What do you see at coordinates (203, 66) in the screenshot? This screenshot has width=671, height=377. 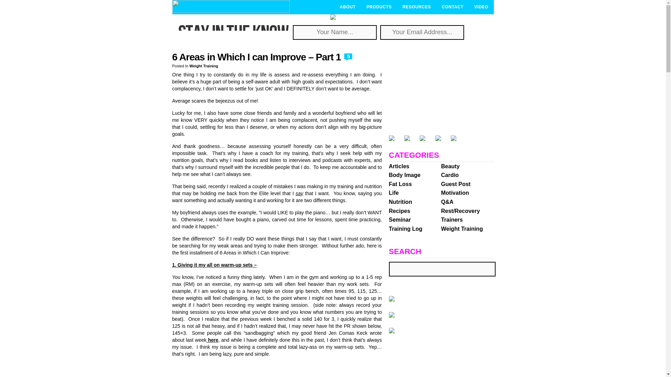 I see `Weight Training` at bounding box center [203, 66].